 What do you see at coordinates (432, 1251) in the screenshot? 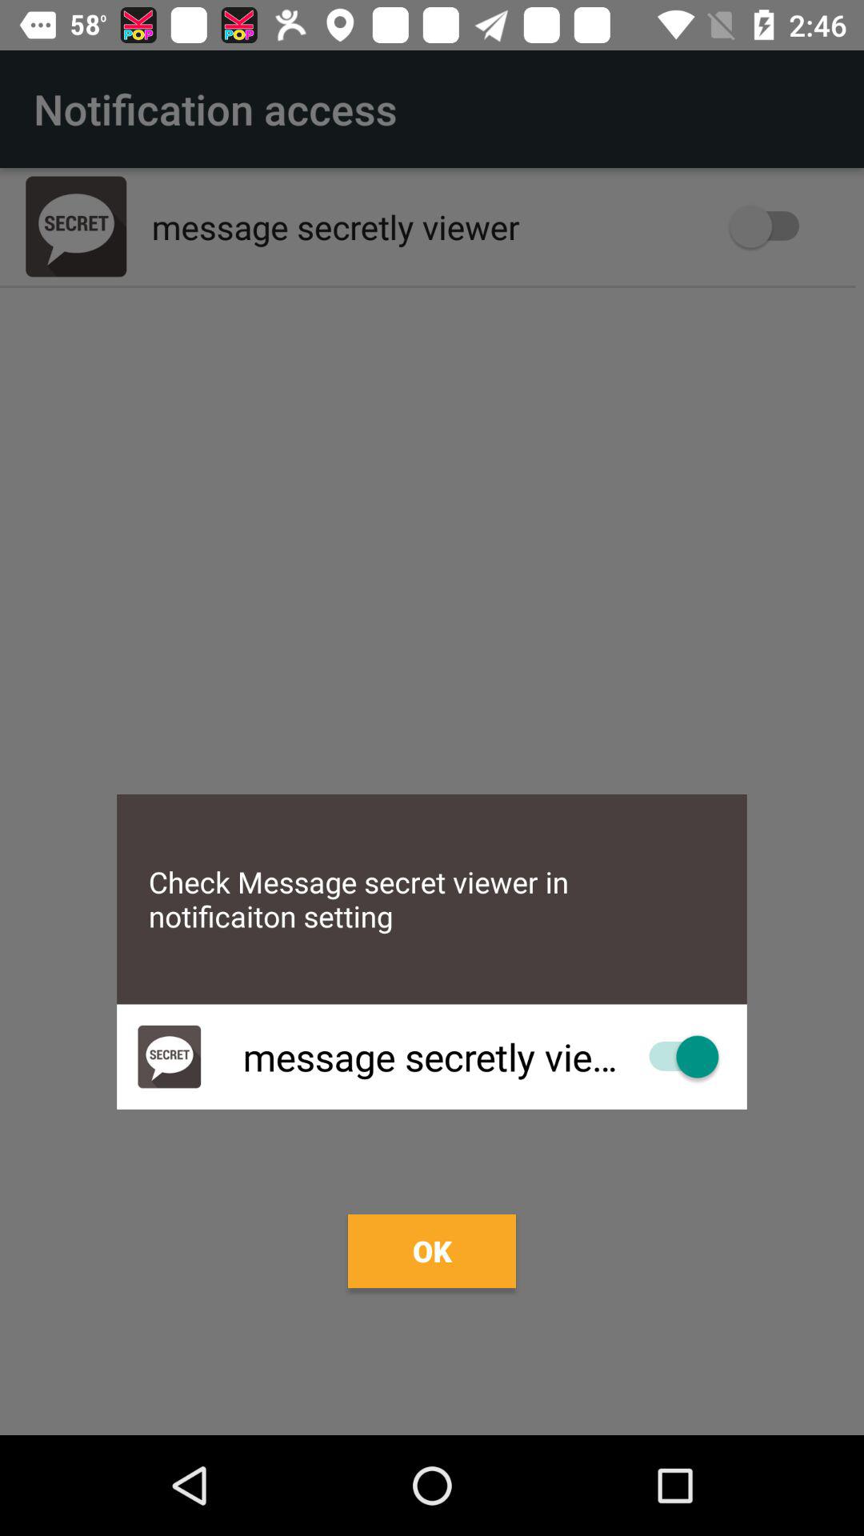
I see `click the icon below message secretly viewer icon` at bounding box center [432, 1251].